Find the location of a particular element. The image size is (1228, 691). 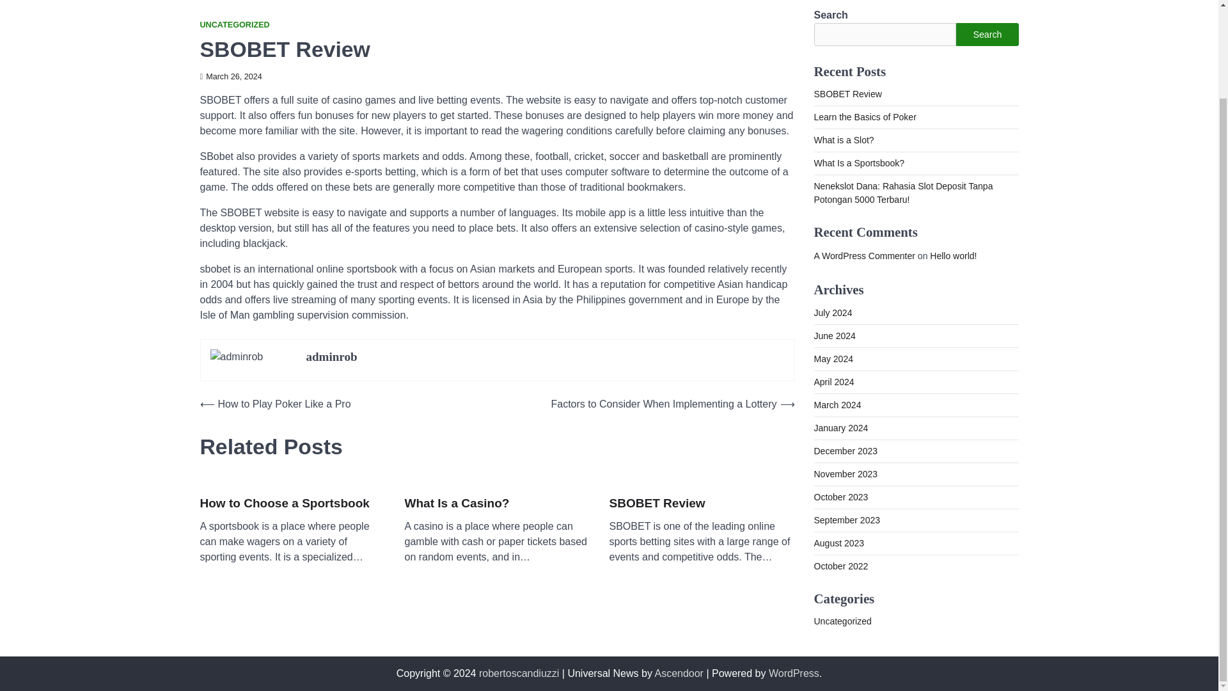

SBOBET Review is located at coordinates (657, 504).